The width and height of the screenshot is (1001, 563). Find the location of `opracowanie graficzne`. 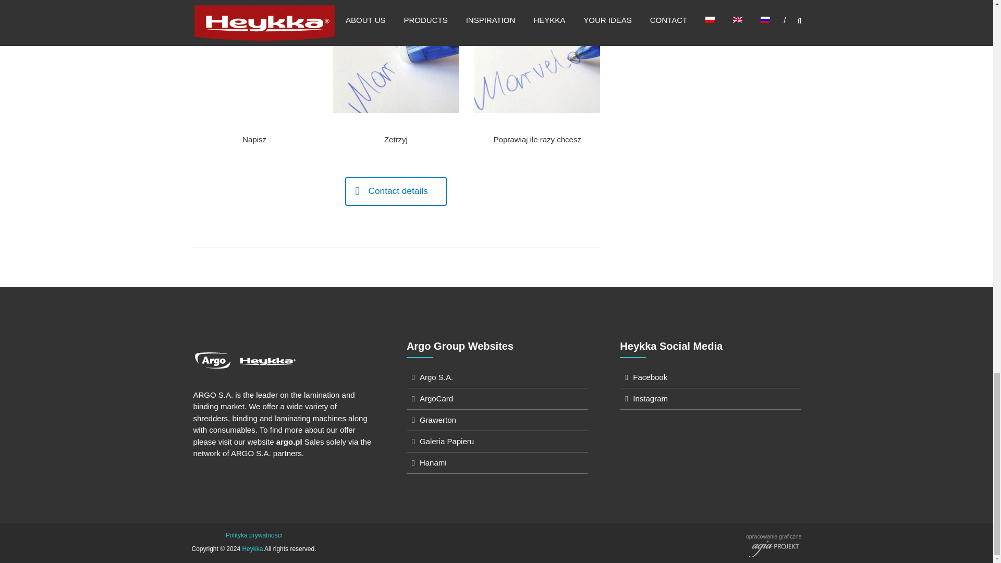

opracowanie graficzne is located at coordinates (774, 542).